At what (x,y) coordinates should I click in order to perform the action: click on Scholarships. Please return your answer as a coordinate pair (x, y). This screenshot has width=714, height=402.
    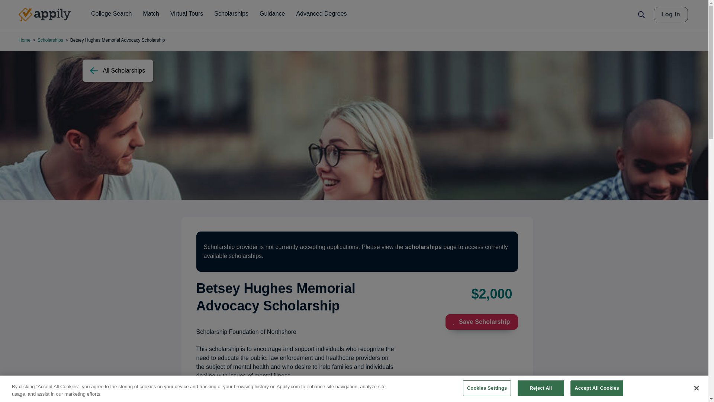
    Looking at the image, I should click on (231, 14).